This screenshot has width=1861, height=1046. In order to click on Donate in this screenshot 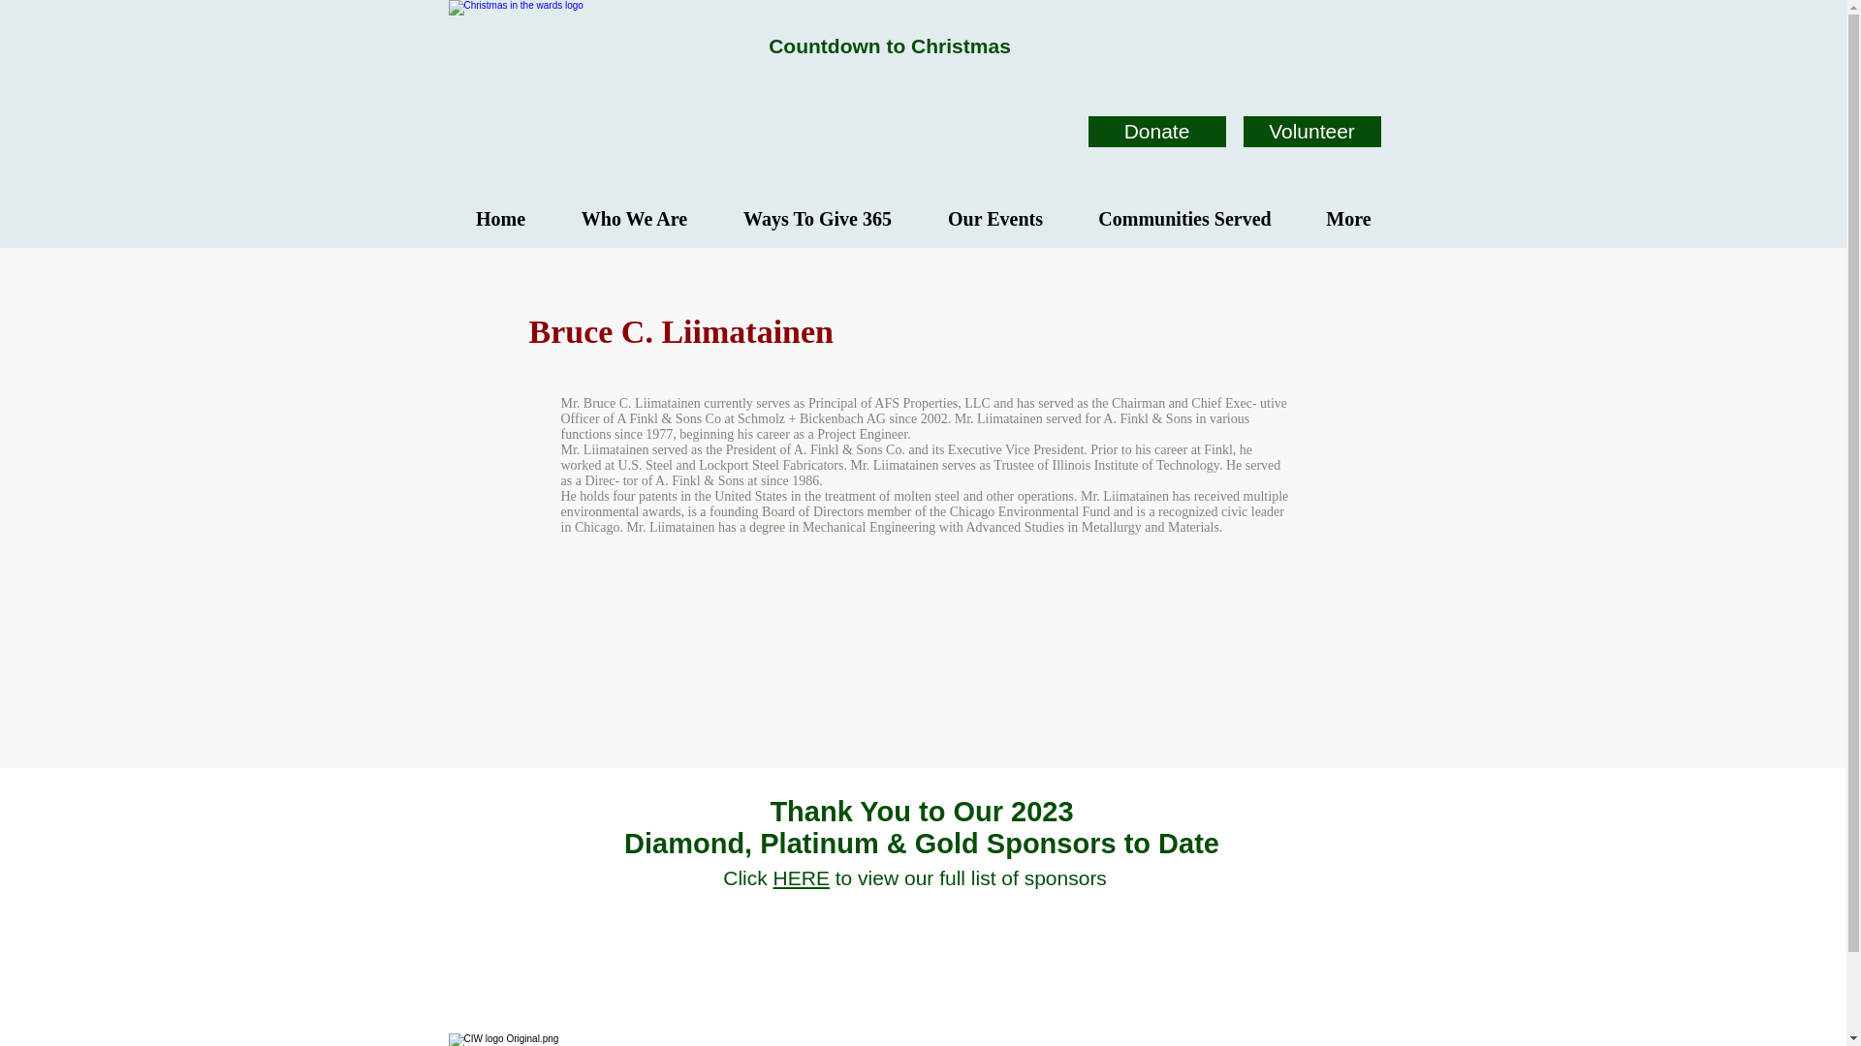, I will do `click(1155, 132)`.